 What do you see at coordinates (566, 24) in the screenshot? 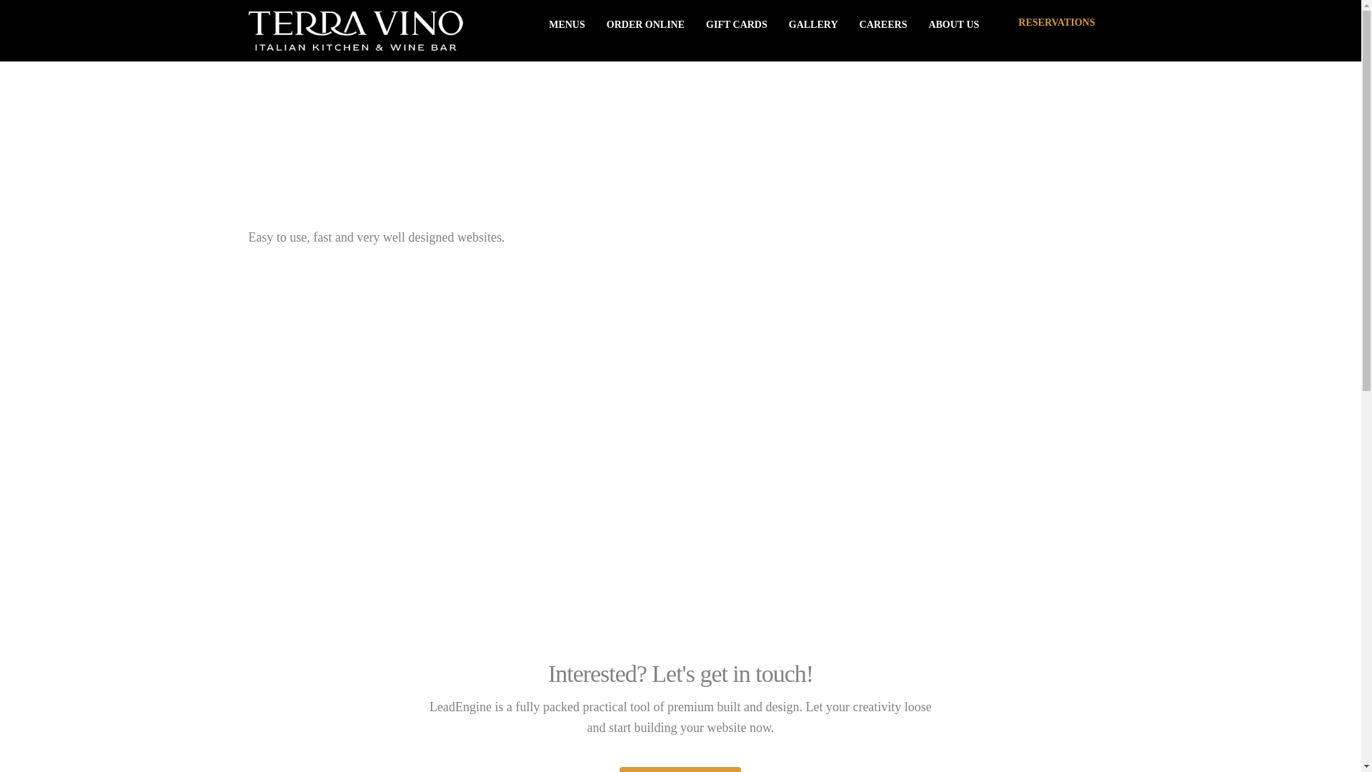
I see `Menus` at bounding box center [566, 24].